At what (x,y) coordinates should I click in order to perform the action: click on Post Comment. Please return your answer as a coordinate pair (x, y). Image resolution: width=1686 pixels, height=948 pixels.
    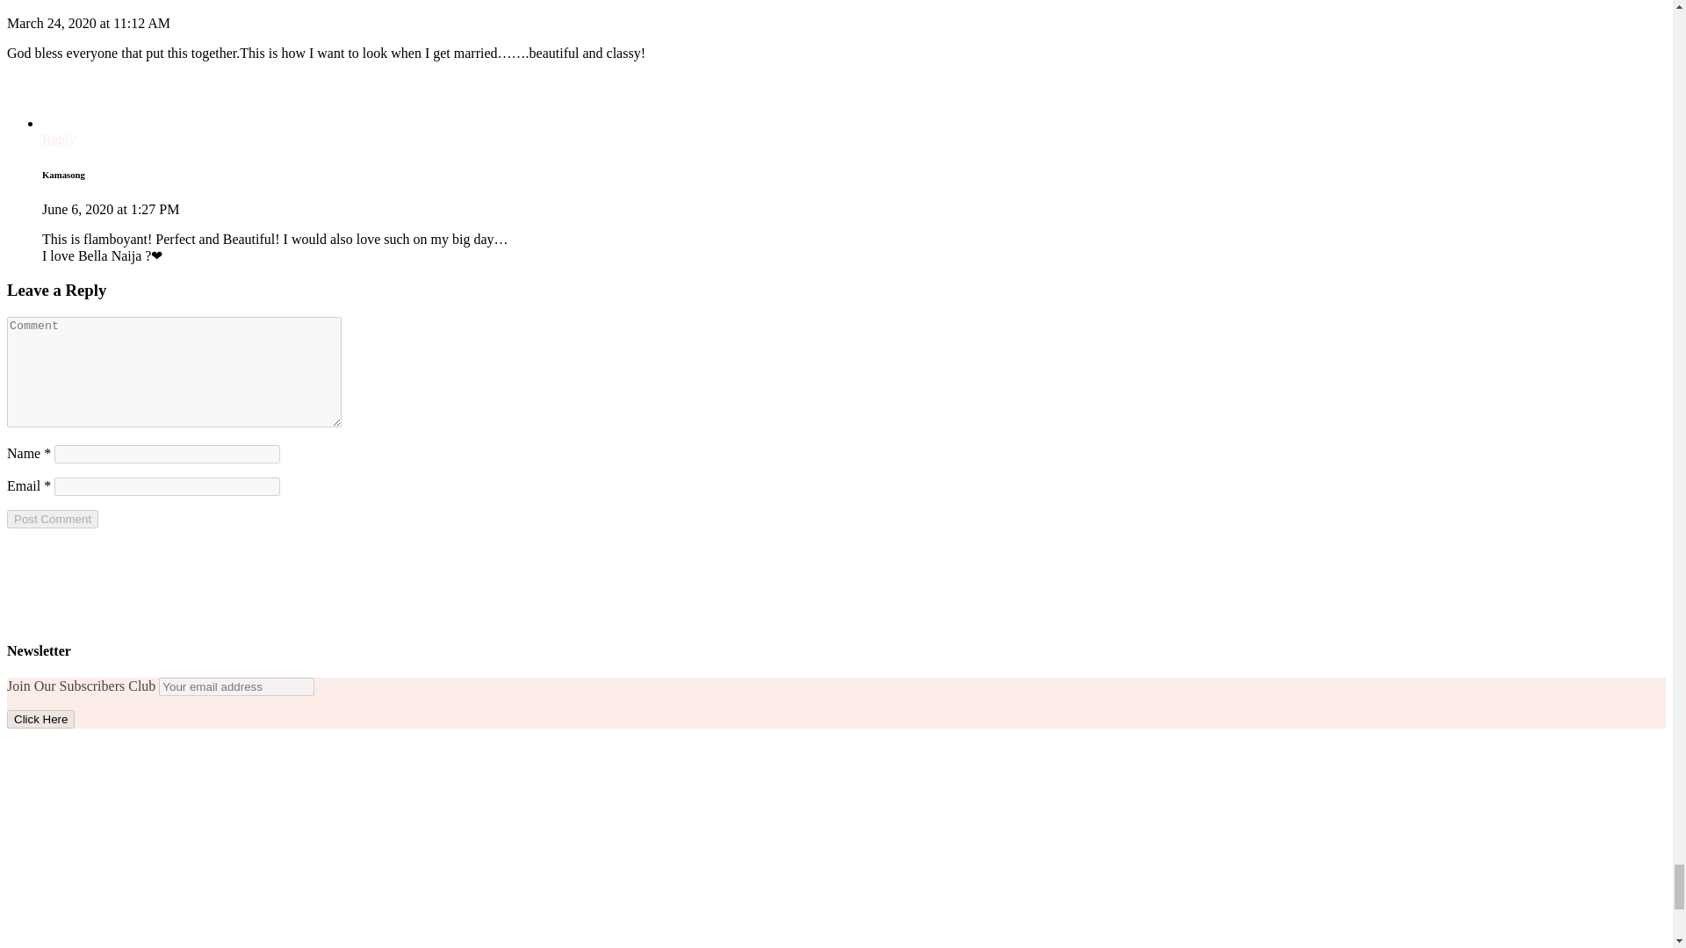
    Looking at the image, I should click on (52, 519).